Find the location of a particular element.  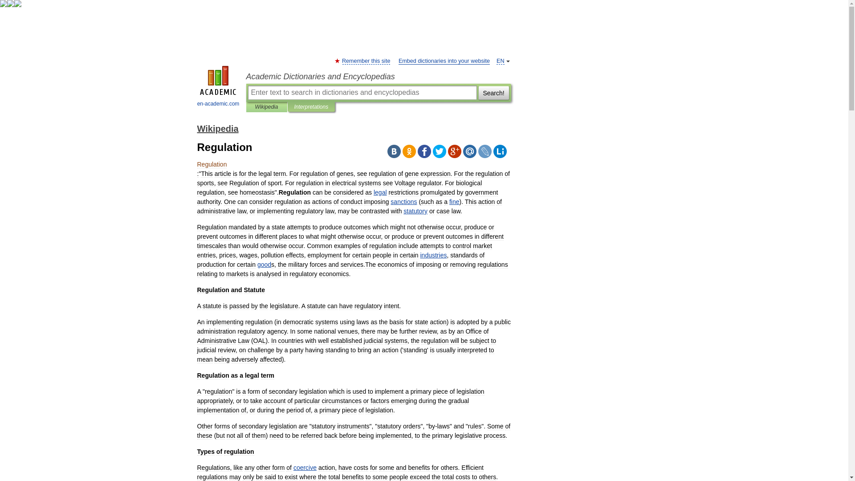

Search! is located at coordinates (493, 93).